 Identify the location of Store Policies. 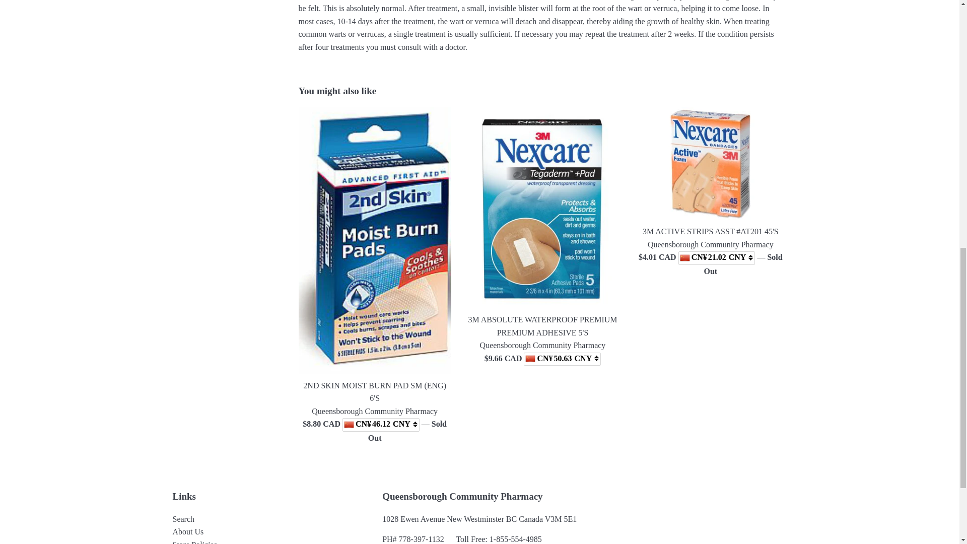
(194, 542).